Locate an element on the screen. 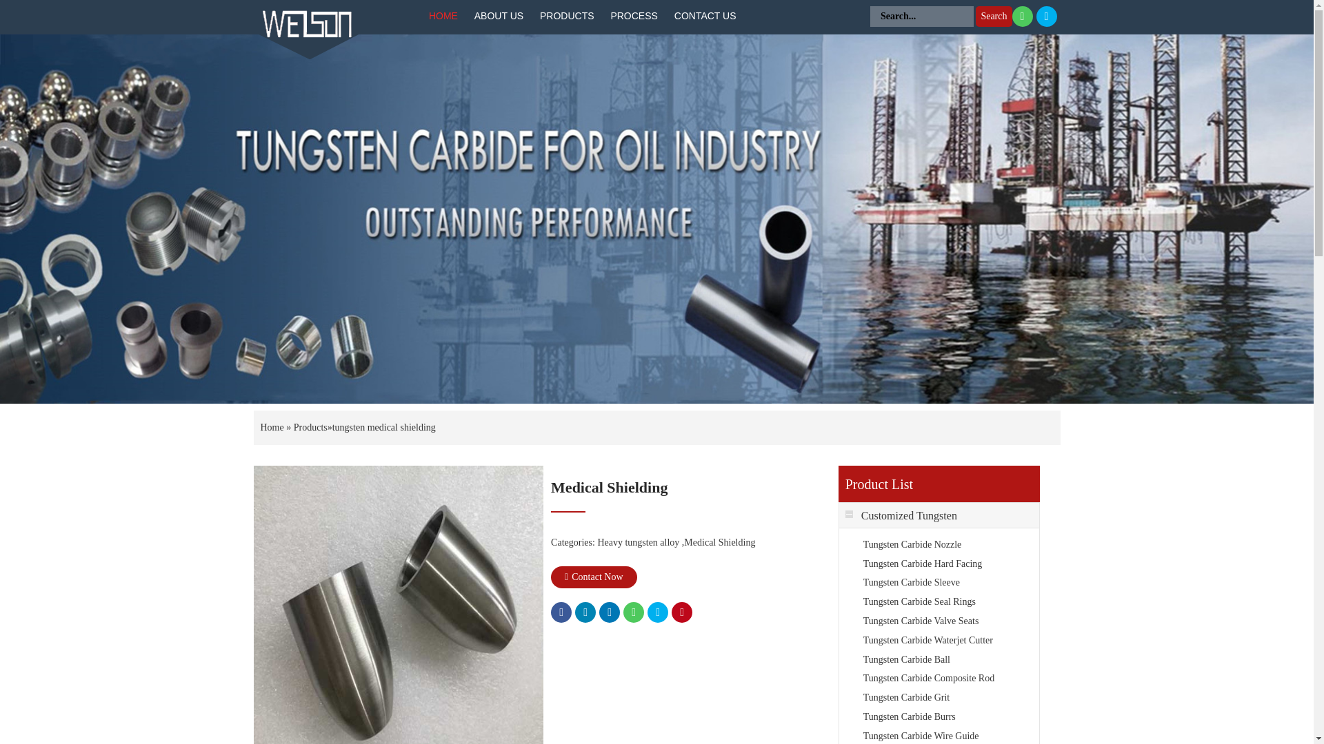  PRODUCTS is located at coordinates (567, 17).